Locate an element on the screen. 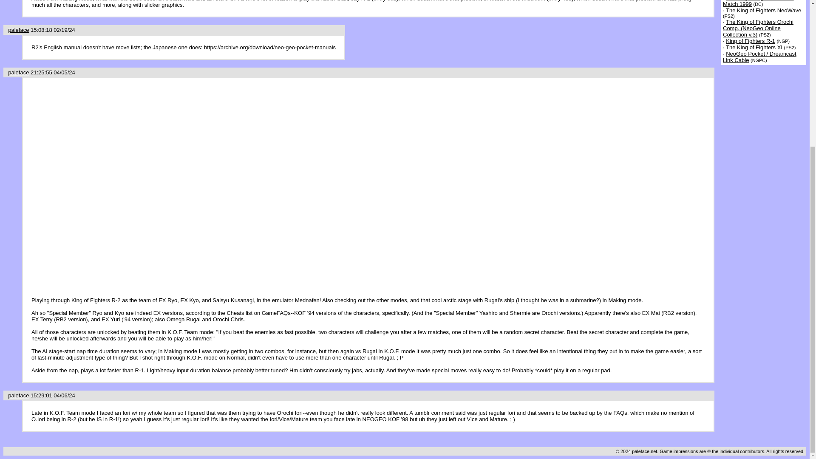 The height and width of the screenshot is (459, 816). King of Fighters R-1 is located at coordinates (751, 41).